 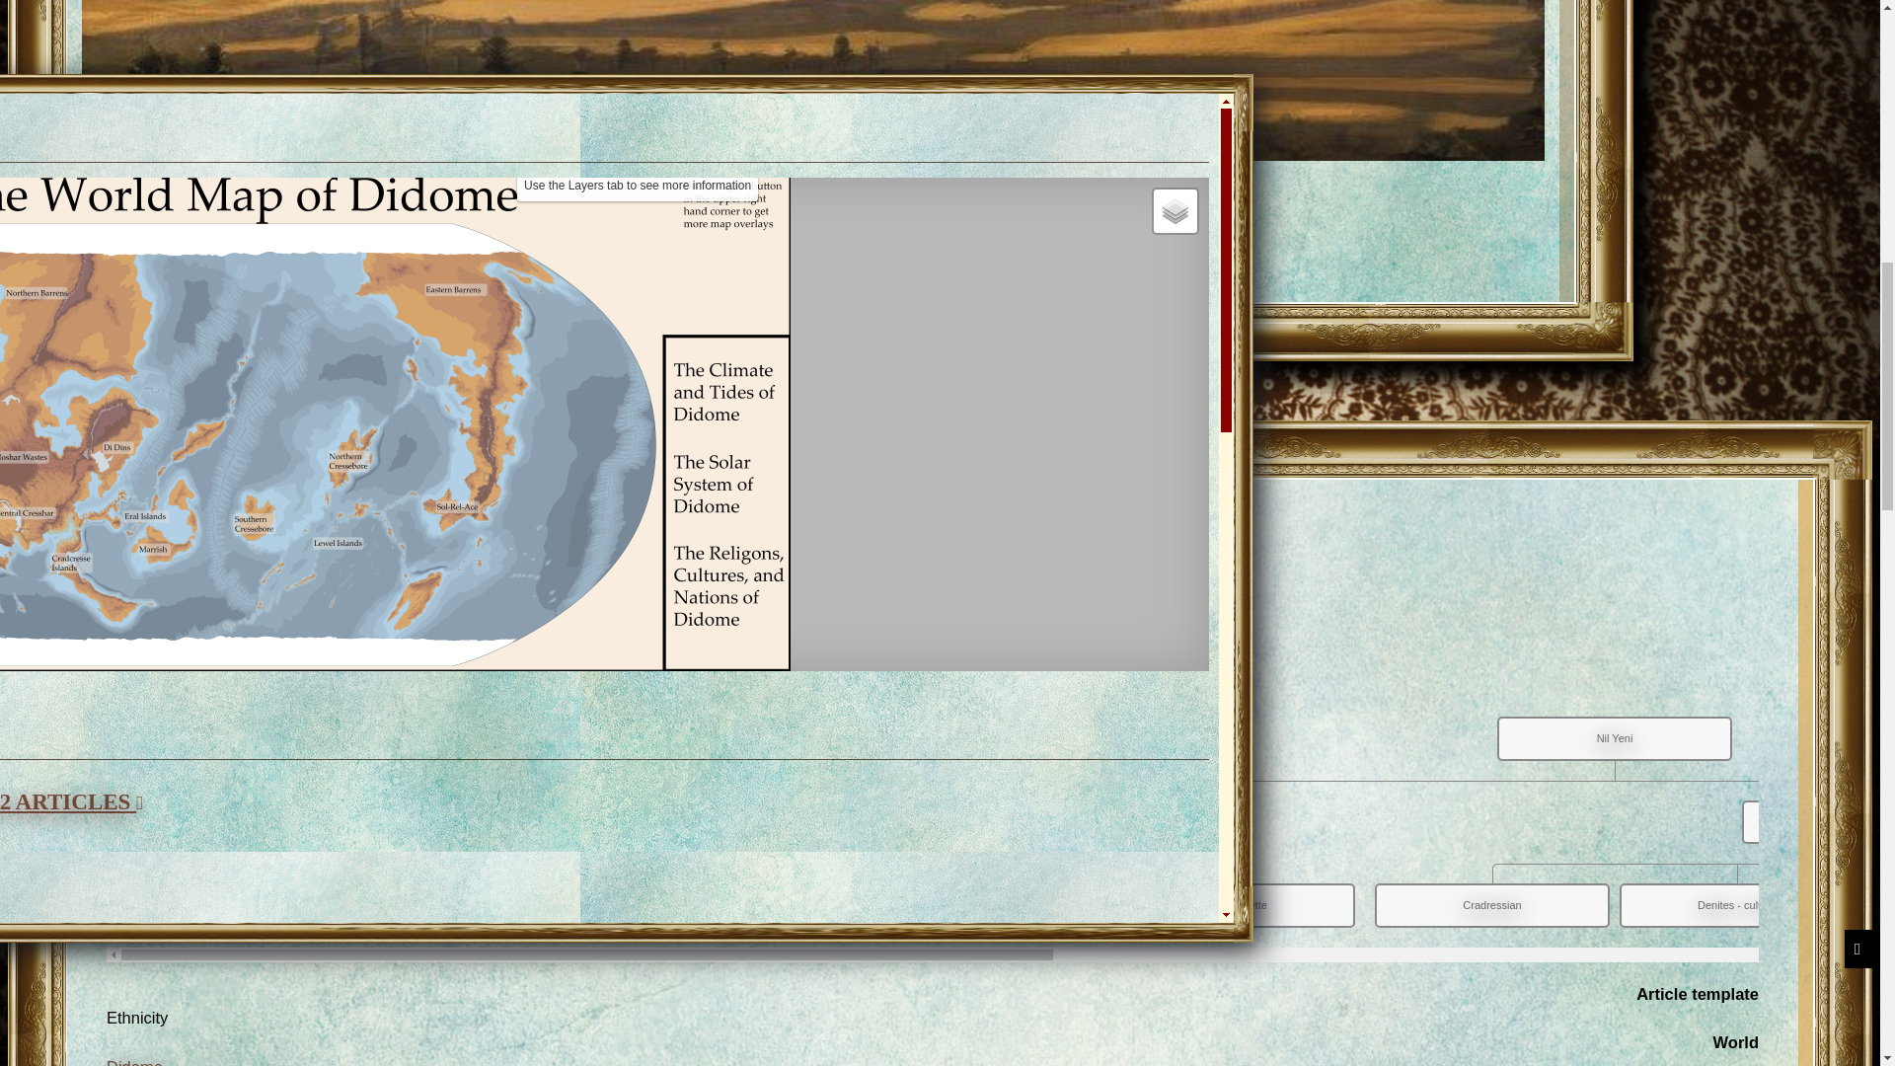 I want to click on Nil Yeni, so click(x=625, y=484).